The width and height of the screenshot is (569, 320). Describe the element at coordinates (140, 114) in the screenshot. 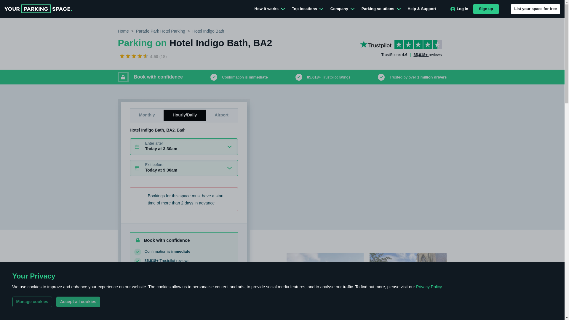

I see `long` at that location.